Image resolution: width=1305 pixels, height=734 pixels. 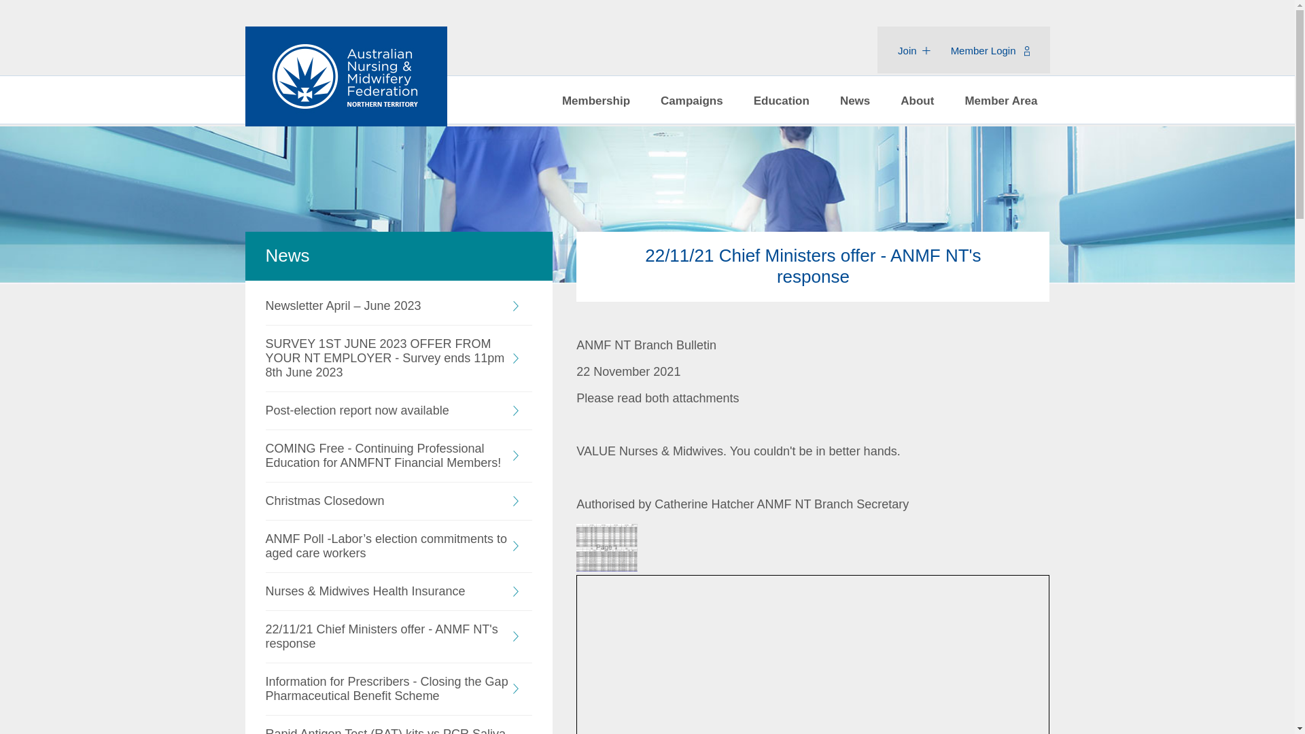 I want to click on 22/11/21 Chief Ministers offer - ANMF NT's response, so click(x=607, y=567).